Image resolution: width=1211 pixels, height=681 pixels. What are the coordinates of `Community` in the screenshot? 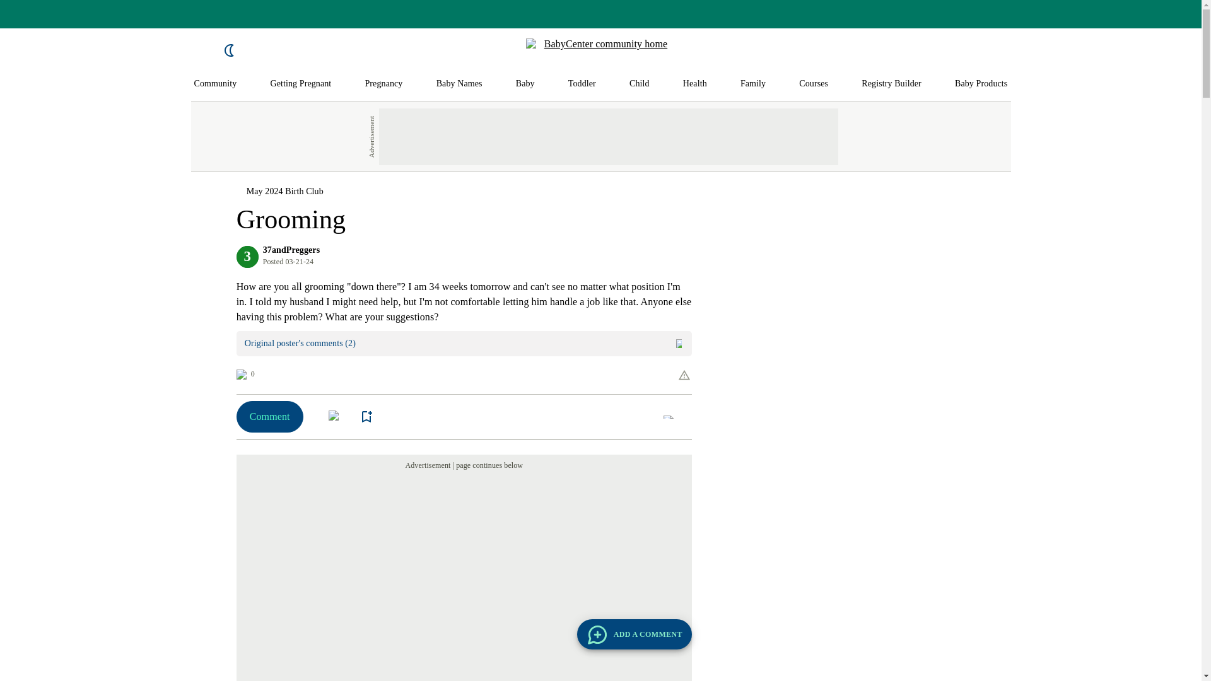 It's located at (216, 84).